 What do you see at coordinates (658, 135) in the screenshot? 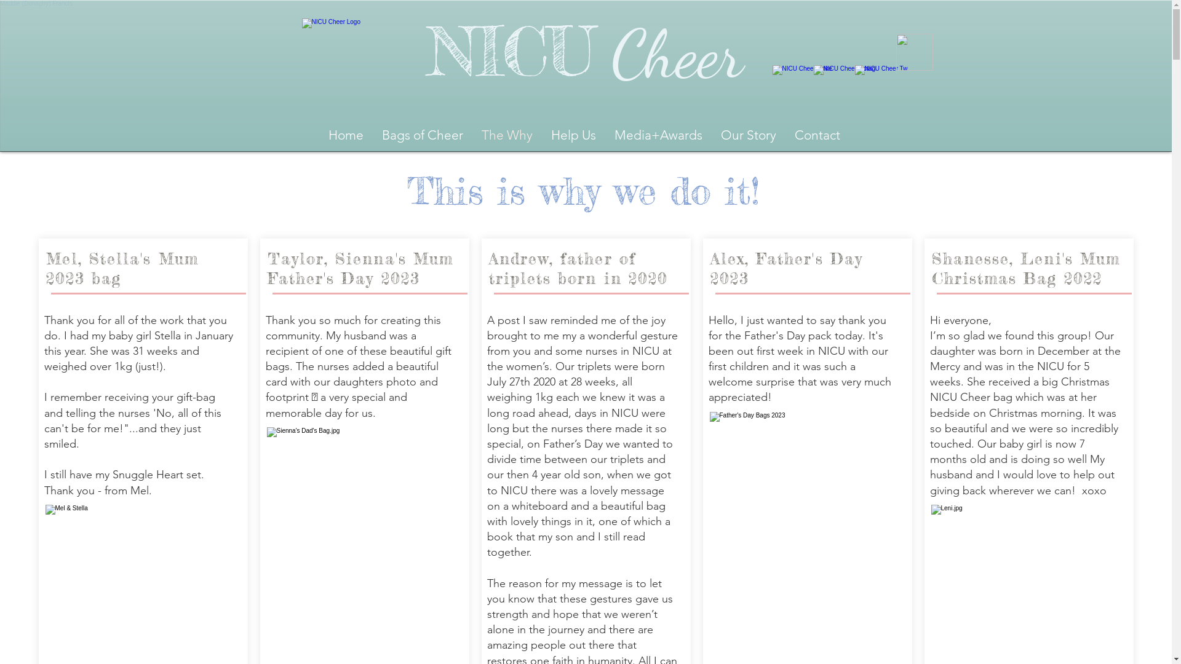
I see `Media+Awards` at bounding box center [658, 135].